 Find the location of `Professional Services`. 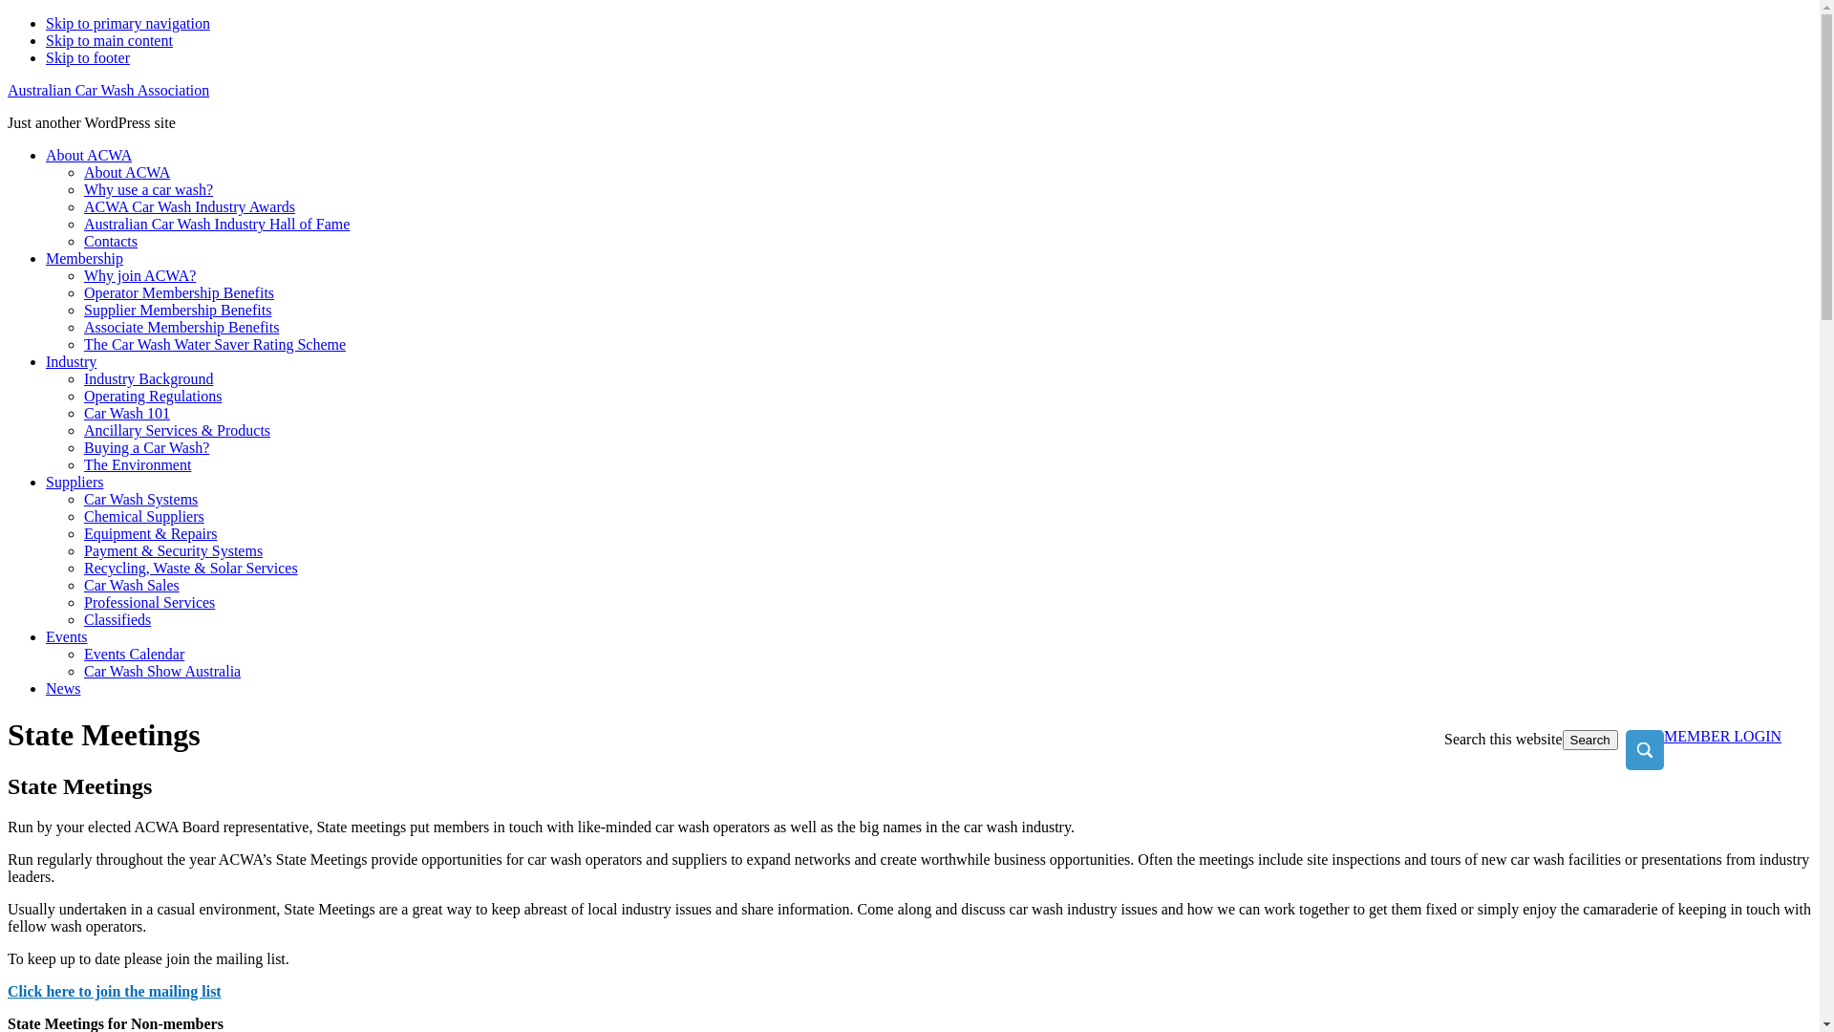

Professional Services is located at coordinates (149, 602).